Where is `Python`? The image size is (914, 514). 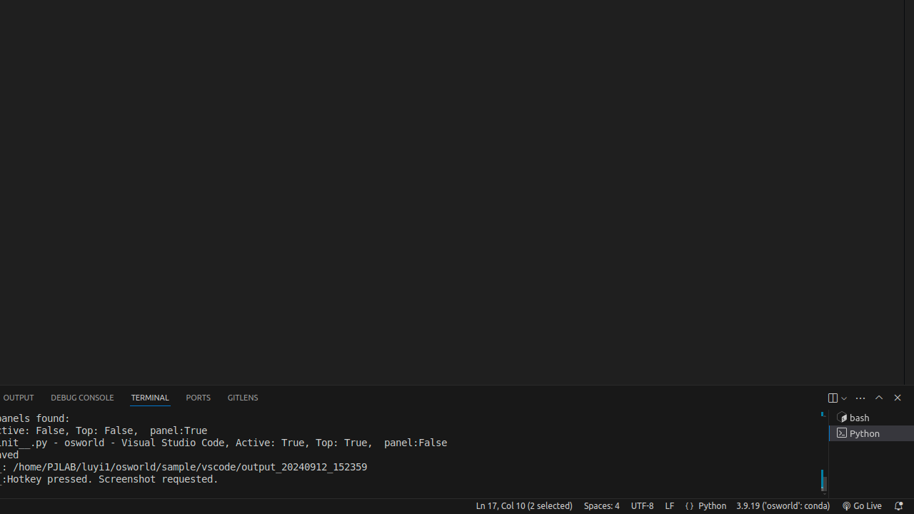 Python is located at coordinates (713, 506).